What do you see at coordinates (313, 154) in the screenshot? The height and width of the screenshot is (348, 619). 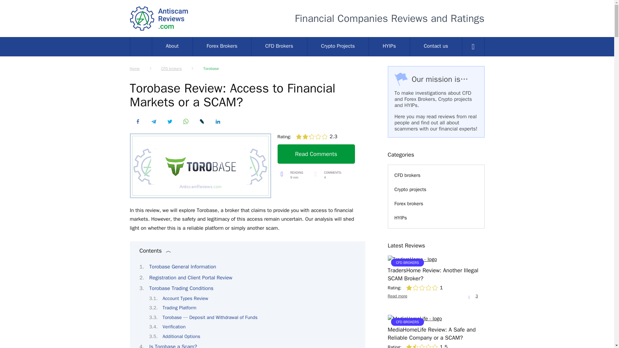 I see `CFD brokers` at bounding box center [313, 154].